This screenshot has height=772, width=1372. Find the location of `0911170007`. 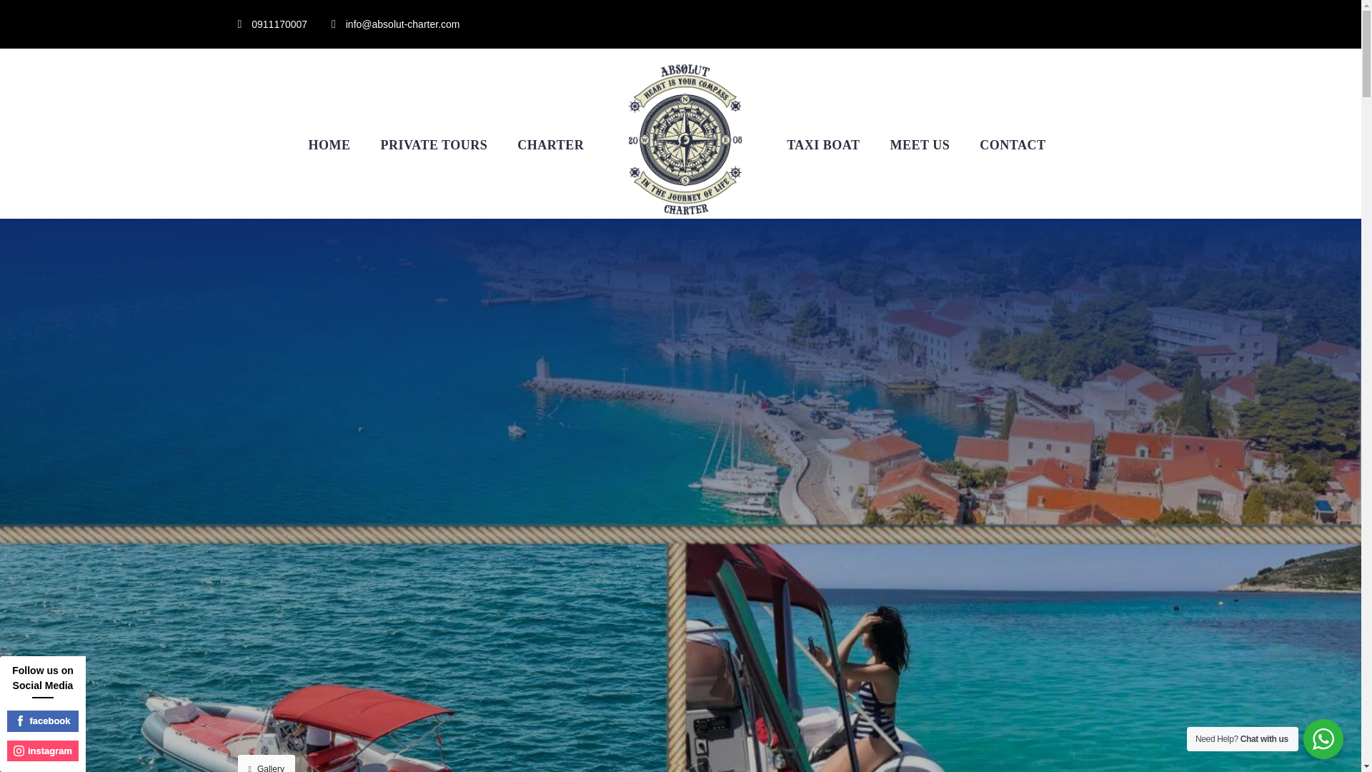

0911170007 is located at coordinates (279, 24).